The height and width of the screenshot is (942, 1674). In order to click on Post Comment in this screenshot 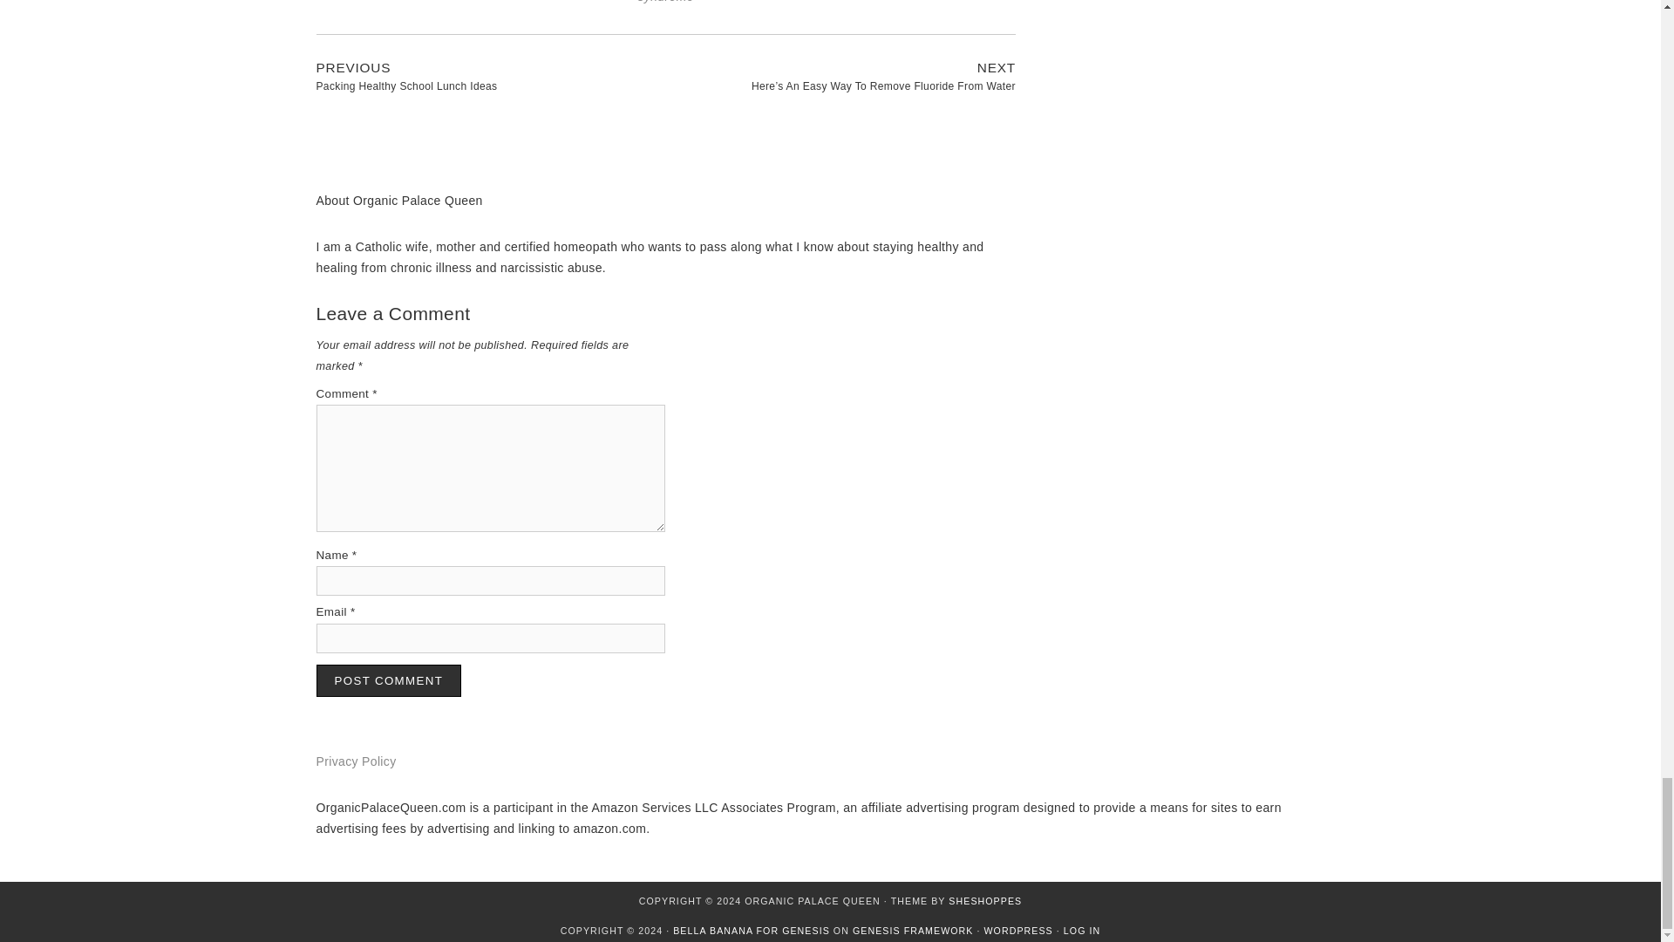, I will do `click(389, 680)`.